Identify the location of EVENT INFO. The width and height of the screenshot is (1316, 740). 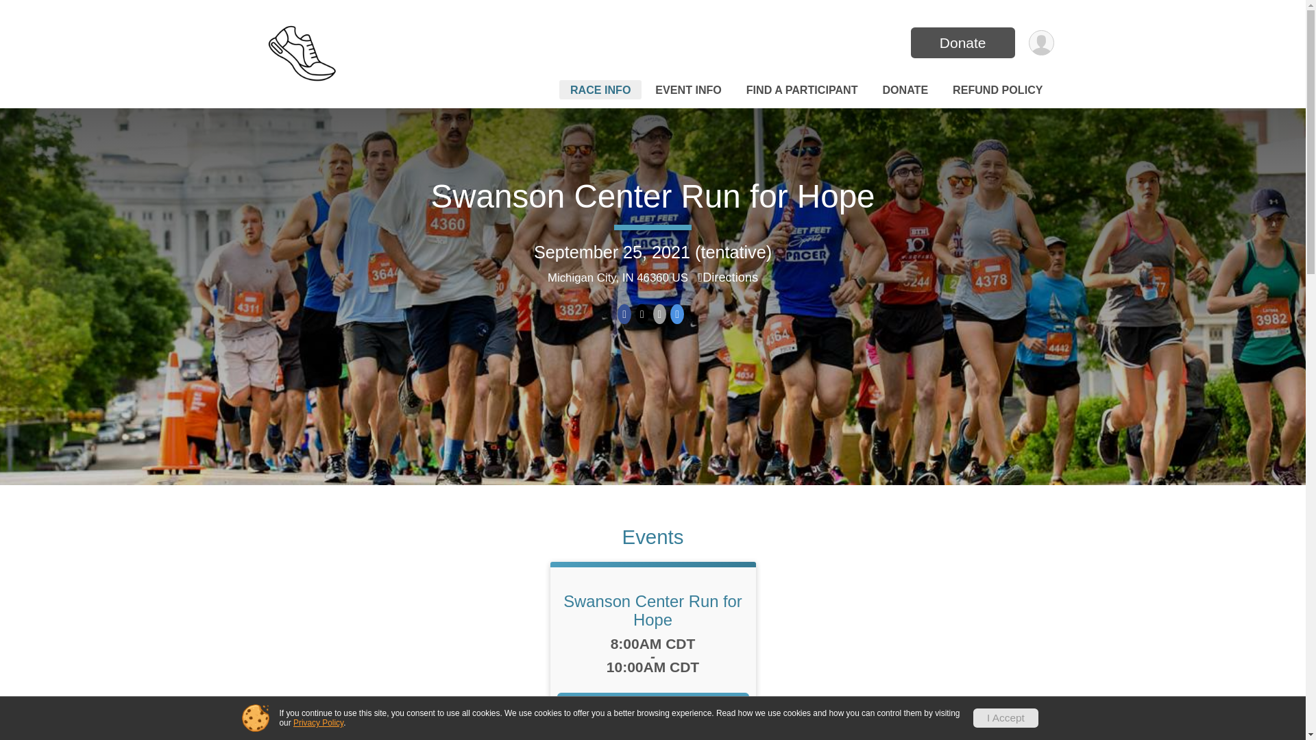
(688, 89).